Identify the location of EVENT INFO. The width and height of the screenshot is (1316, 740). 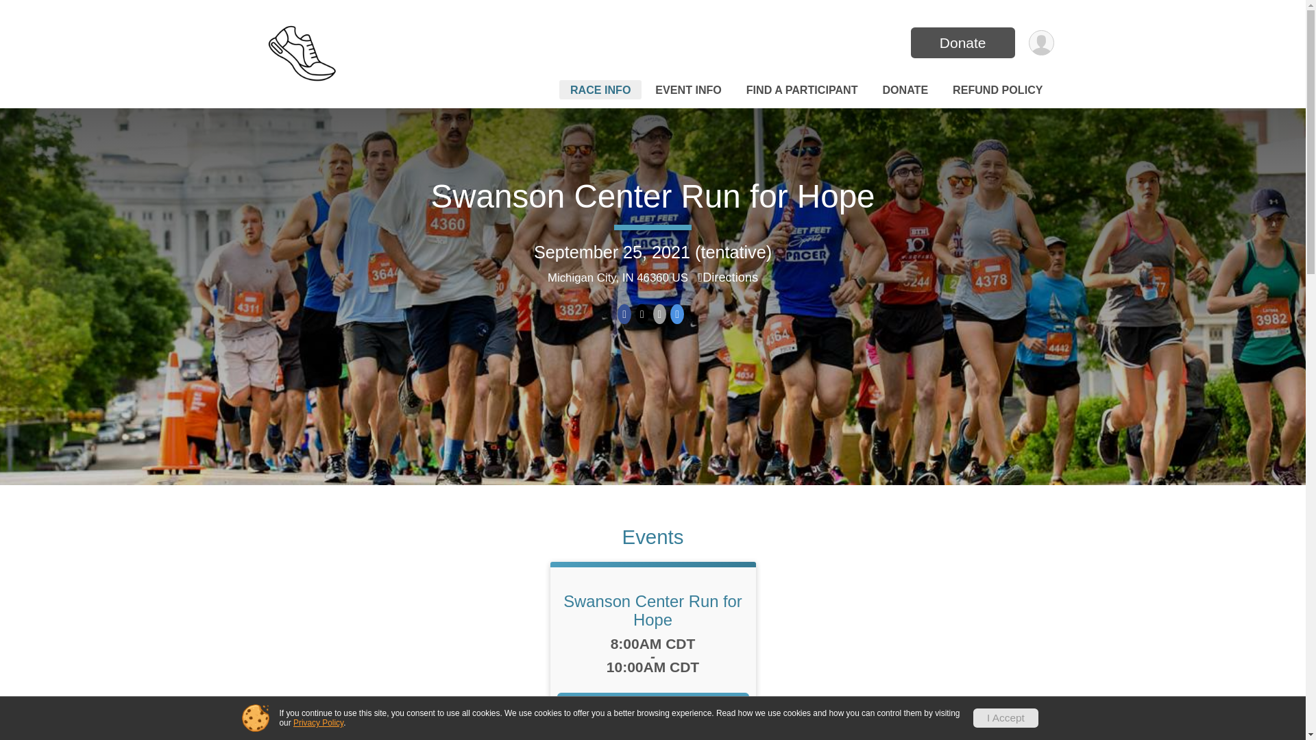
(688, 89).